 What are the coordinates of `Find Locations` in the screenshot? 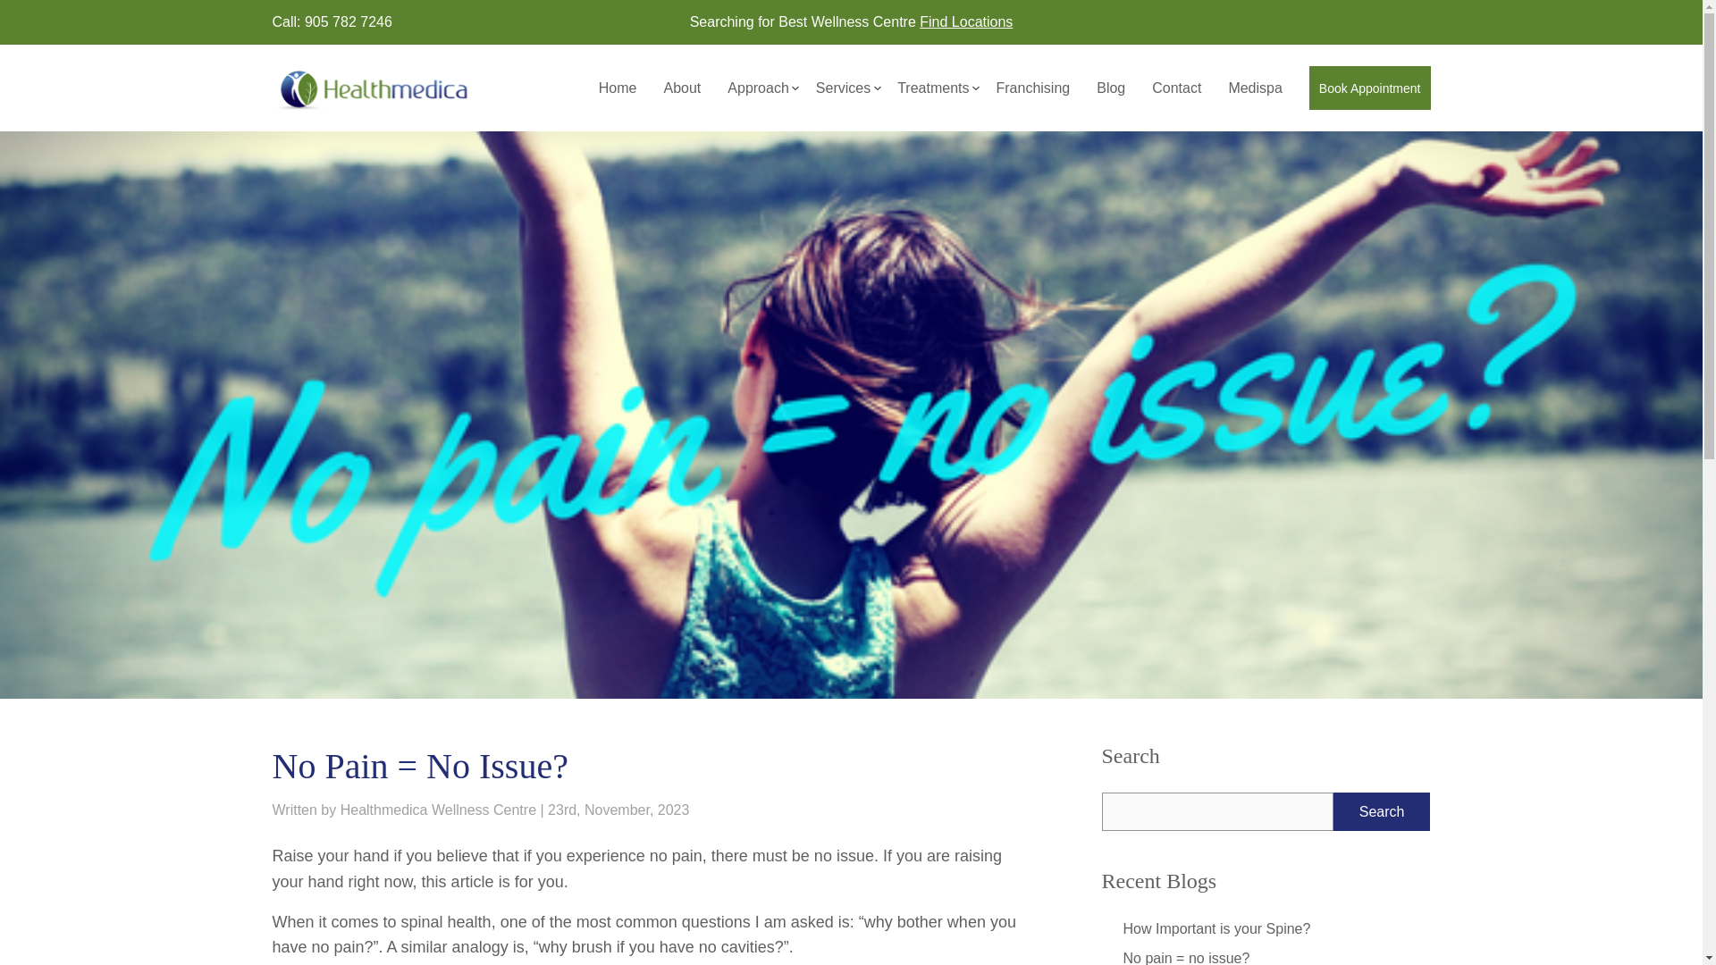 It's located at (965, 21).